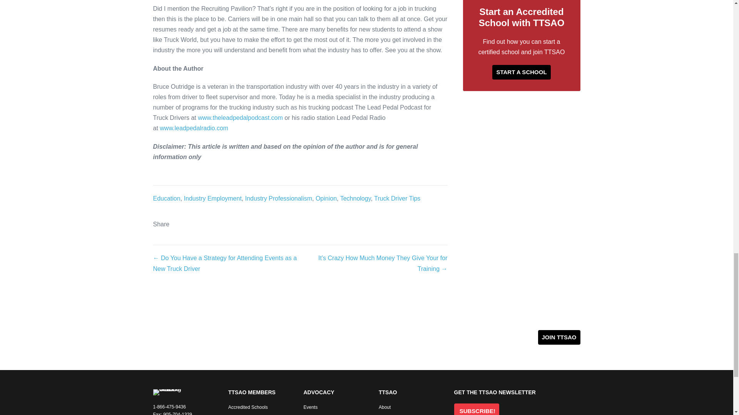  I want to click on www.theleadpedalpodcast.com, so click(240, 118).